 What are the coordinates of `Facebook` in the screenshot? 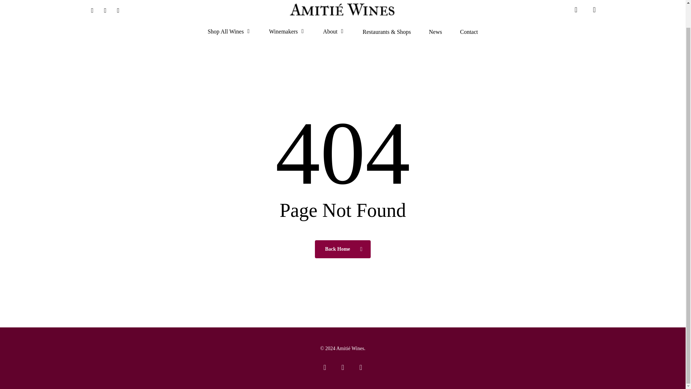 It's located at (92, 9).